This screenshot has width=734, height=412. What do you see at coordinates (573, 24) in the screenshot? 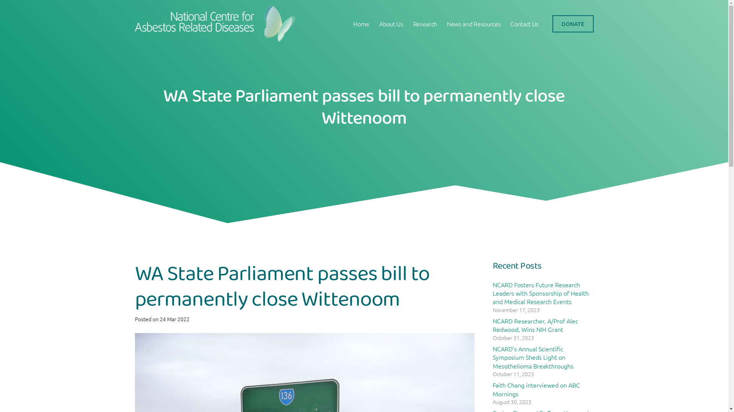
I see `DONATE` at bounding box center [573, 24].